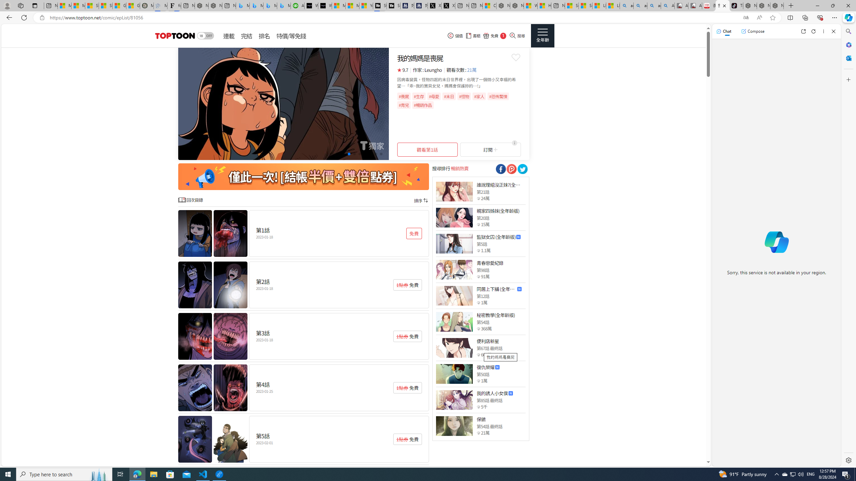 This screenshot has height=481, width=856. Describe the element at coordinates (848, 460) in the screenshot. I see `Settings` at that location.